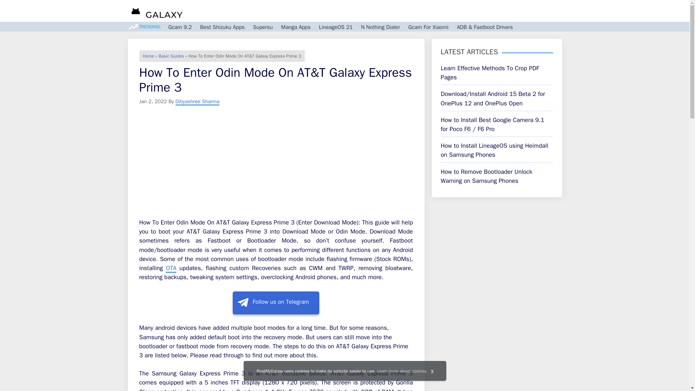 The width and height of the screenshot is (695, 391). I want to click on News, so click(351, 11).